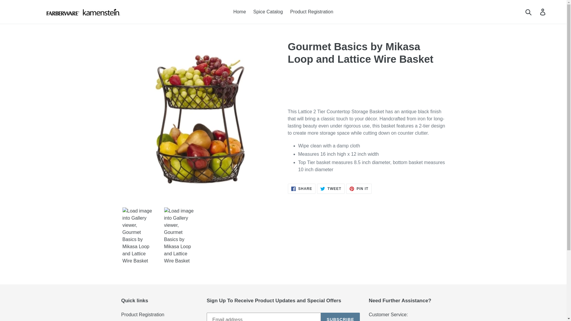  I want to click on Submit, so click(529, 12).